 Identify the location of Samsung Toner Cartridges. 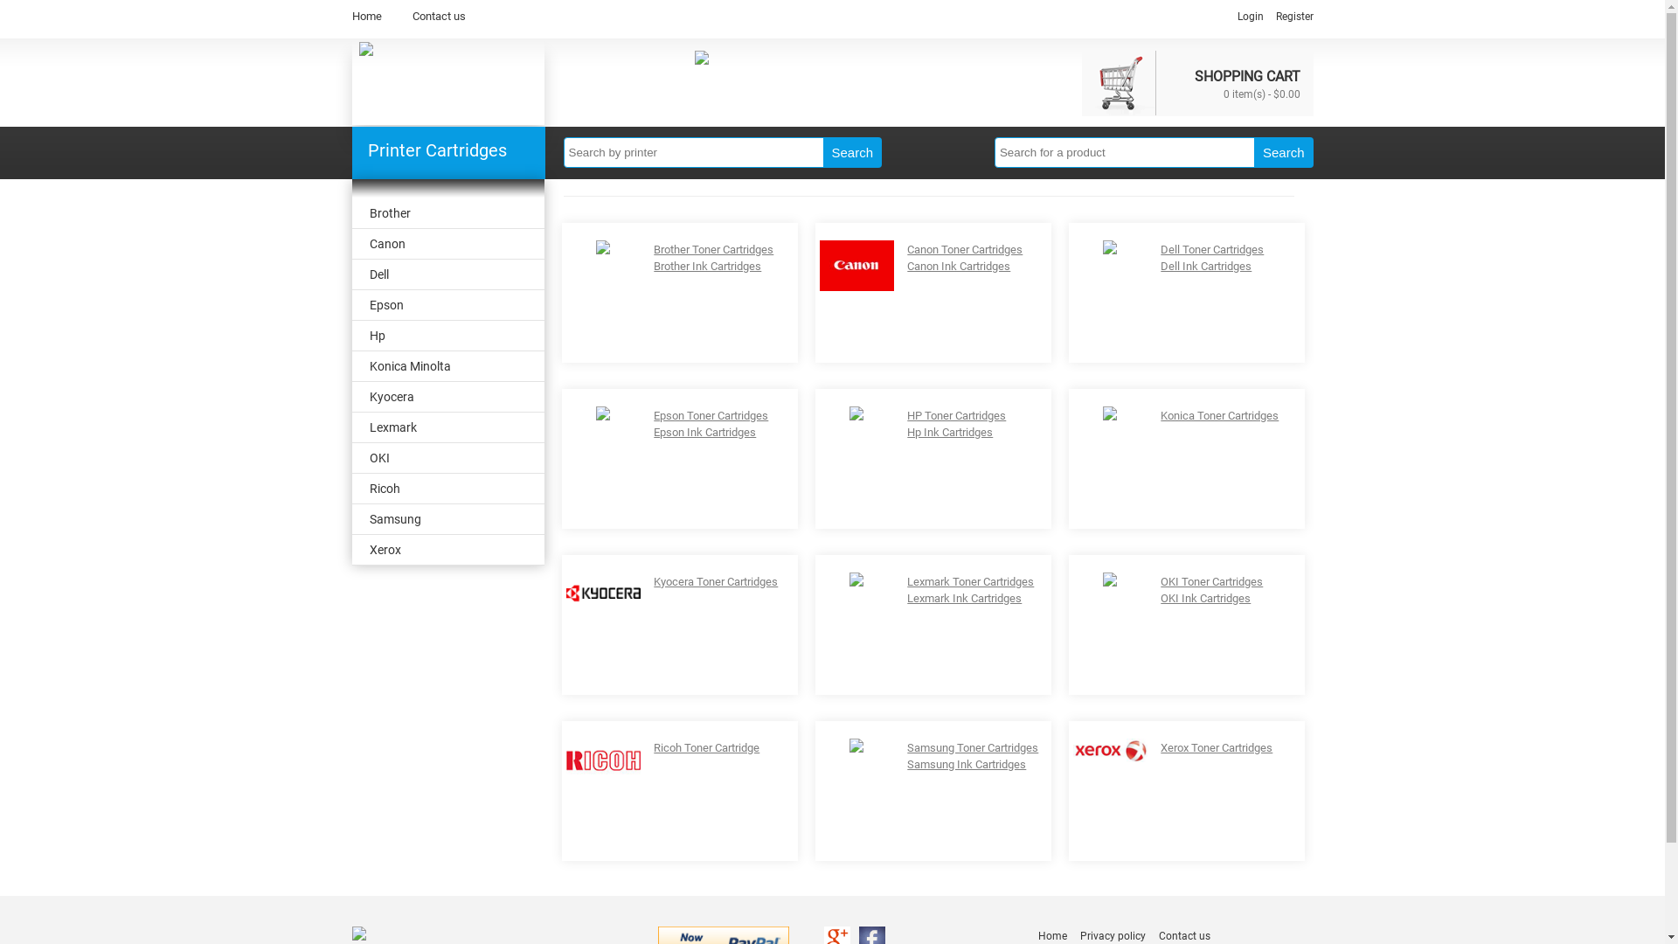
(973, 748).